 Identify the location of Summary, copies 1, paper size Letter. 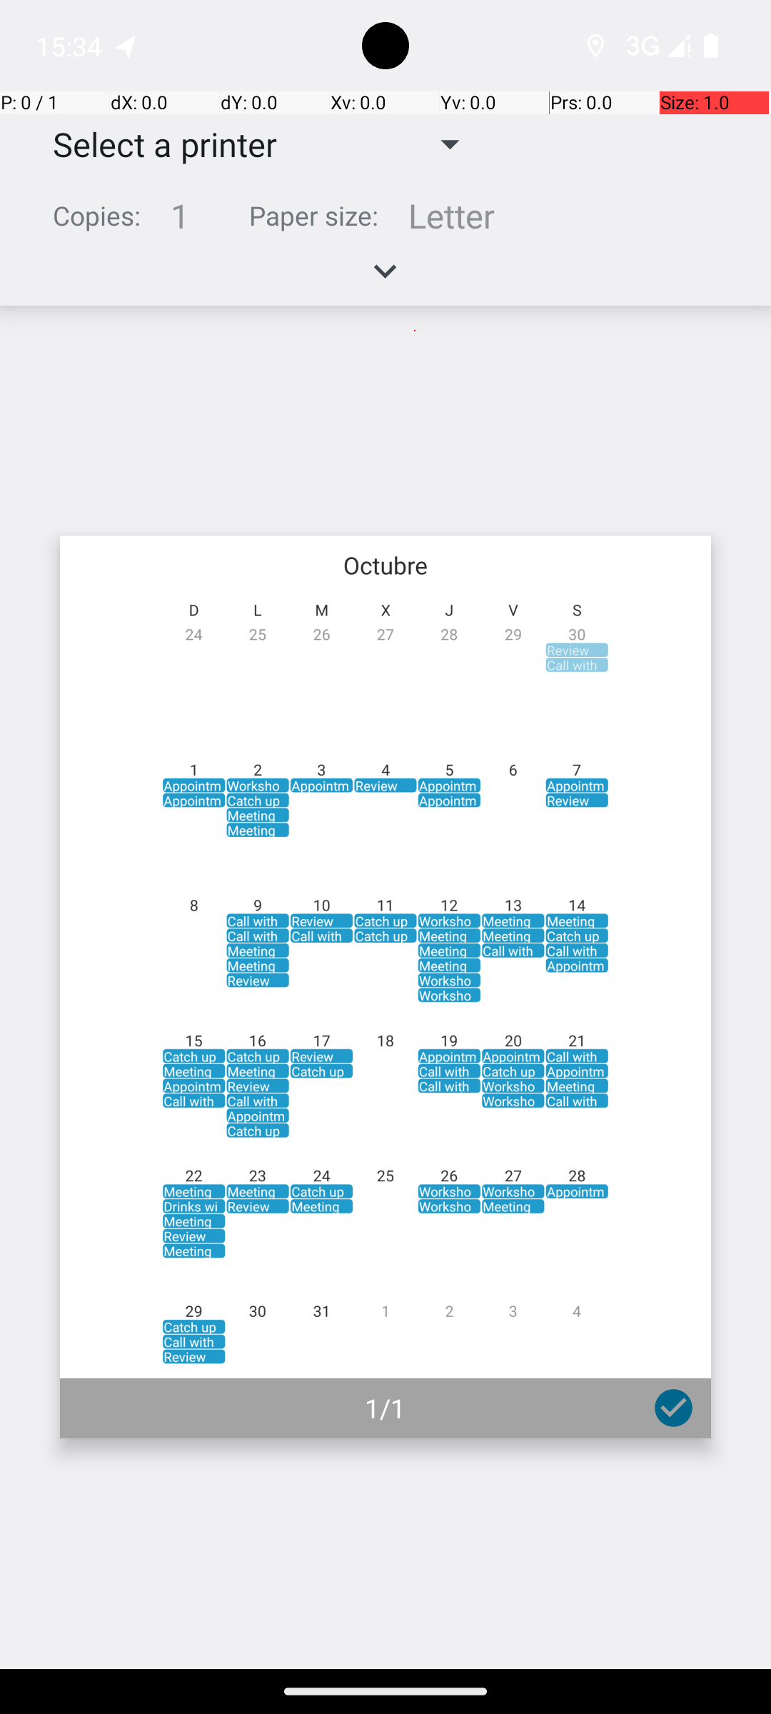
(385, 221).